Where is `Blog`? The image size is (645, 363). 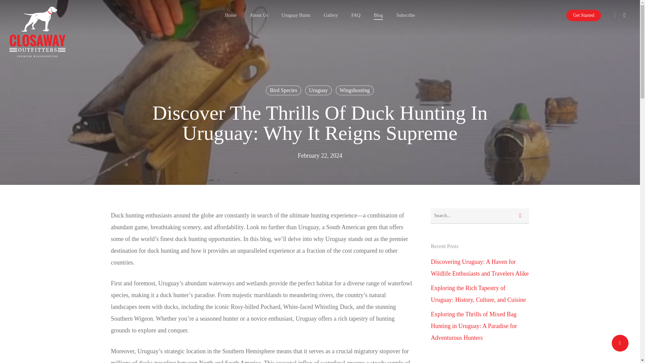
Blog is located at coordinates (378, 15).